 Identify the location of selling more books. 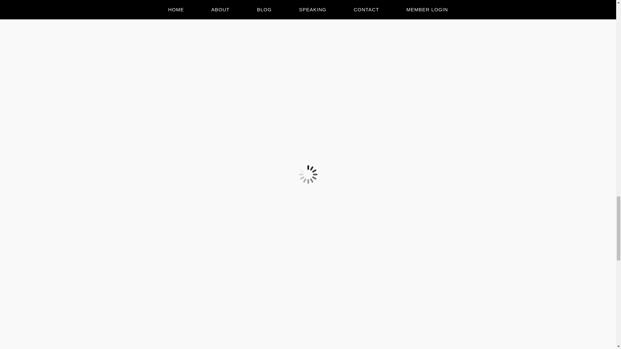
(389, 256).